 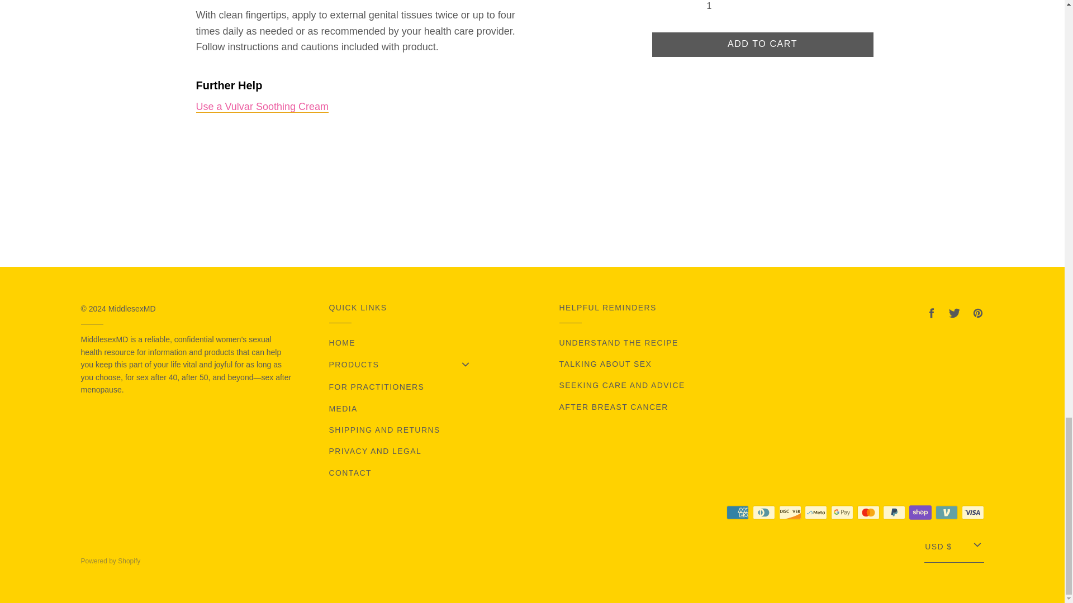 What do you see at coordinates (977, 313) in the screenshot?
I see `MiddlesexMD on Pinterest` at bounding box center [977, 313].